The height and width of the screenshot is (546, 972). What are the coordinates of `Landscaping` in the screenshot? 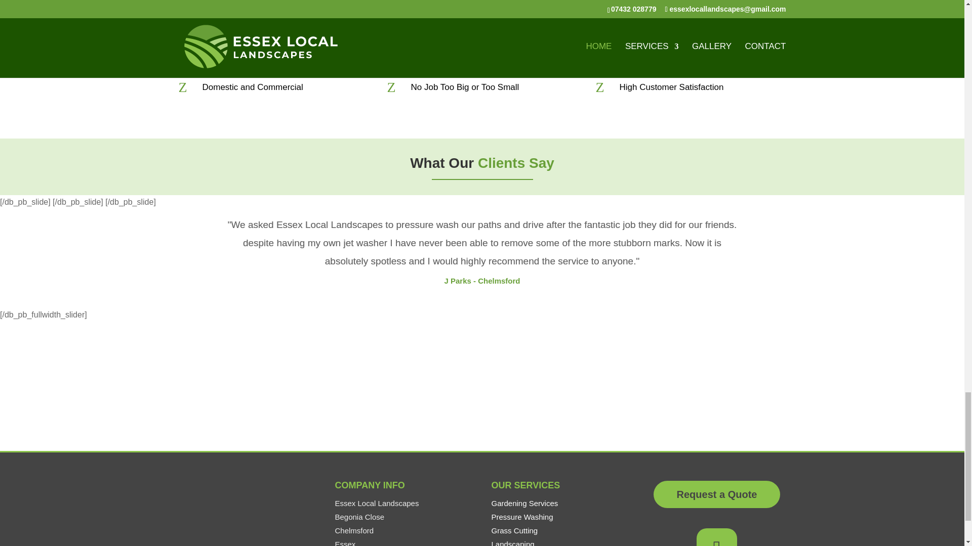 It's located at (512, 543).